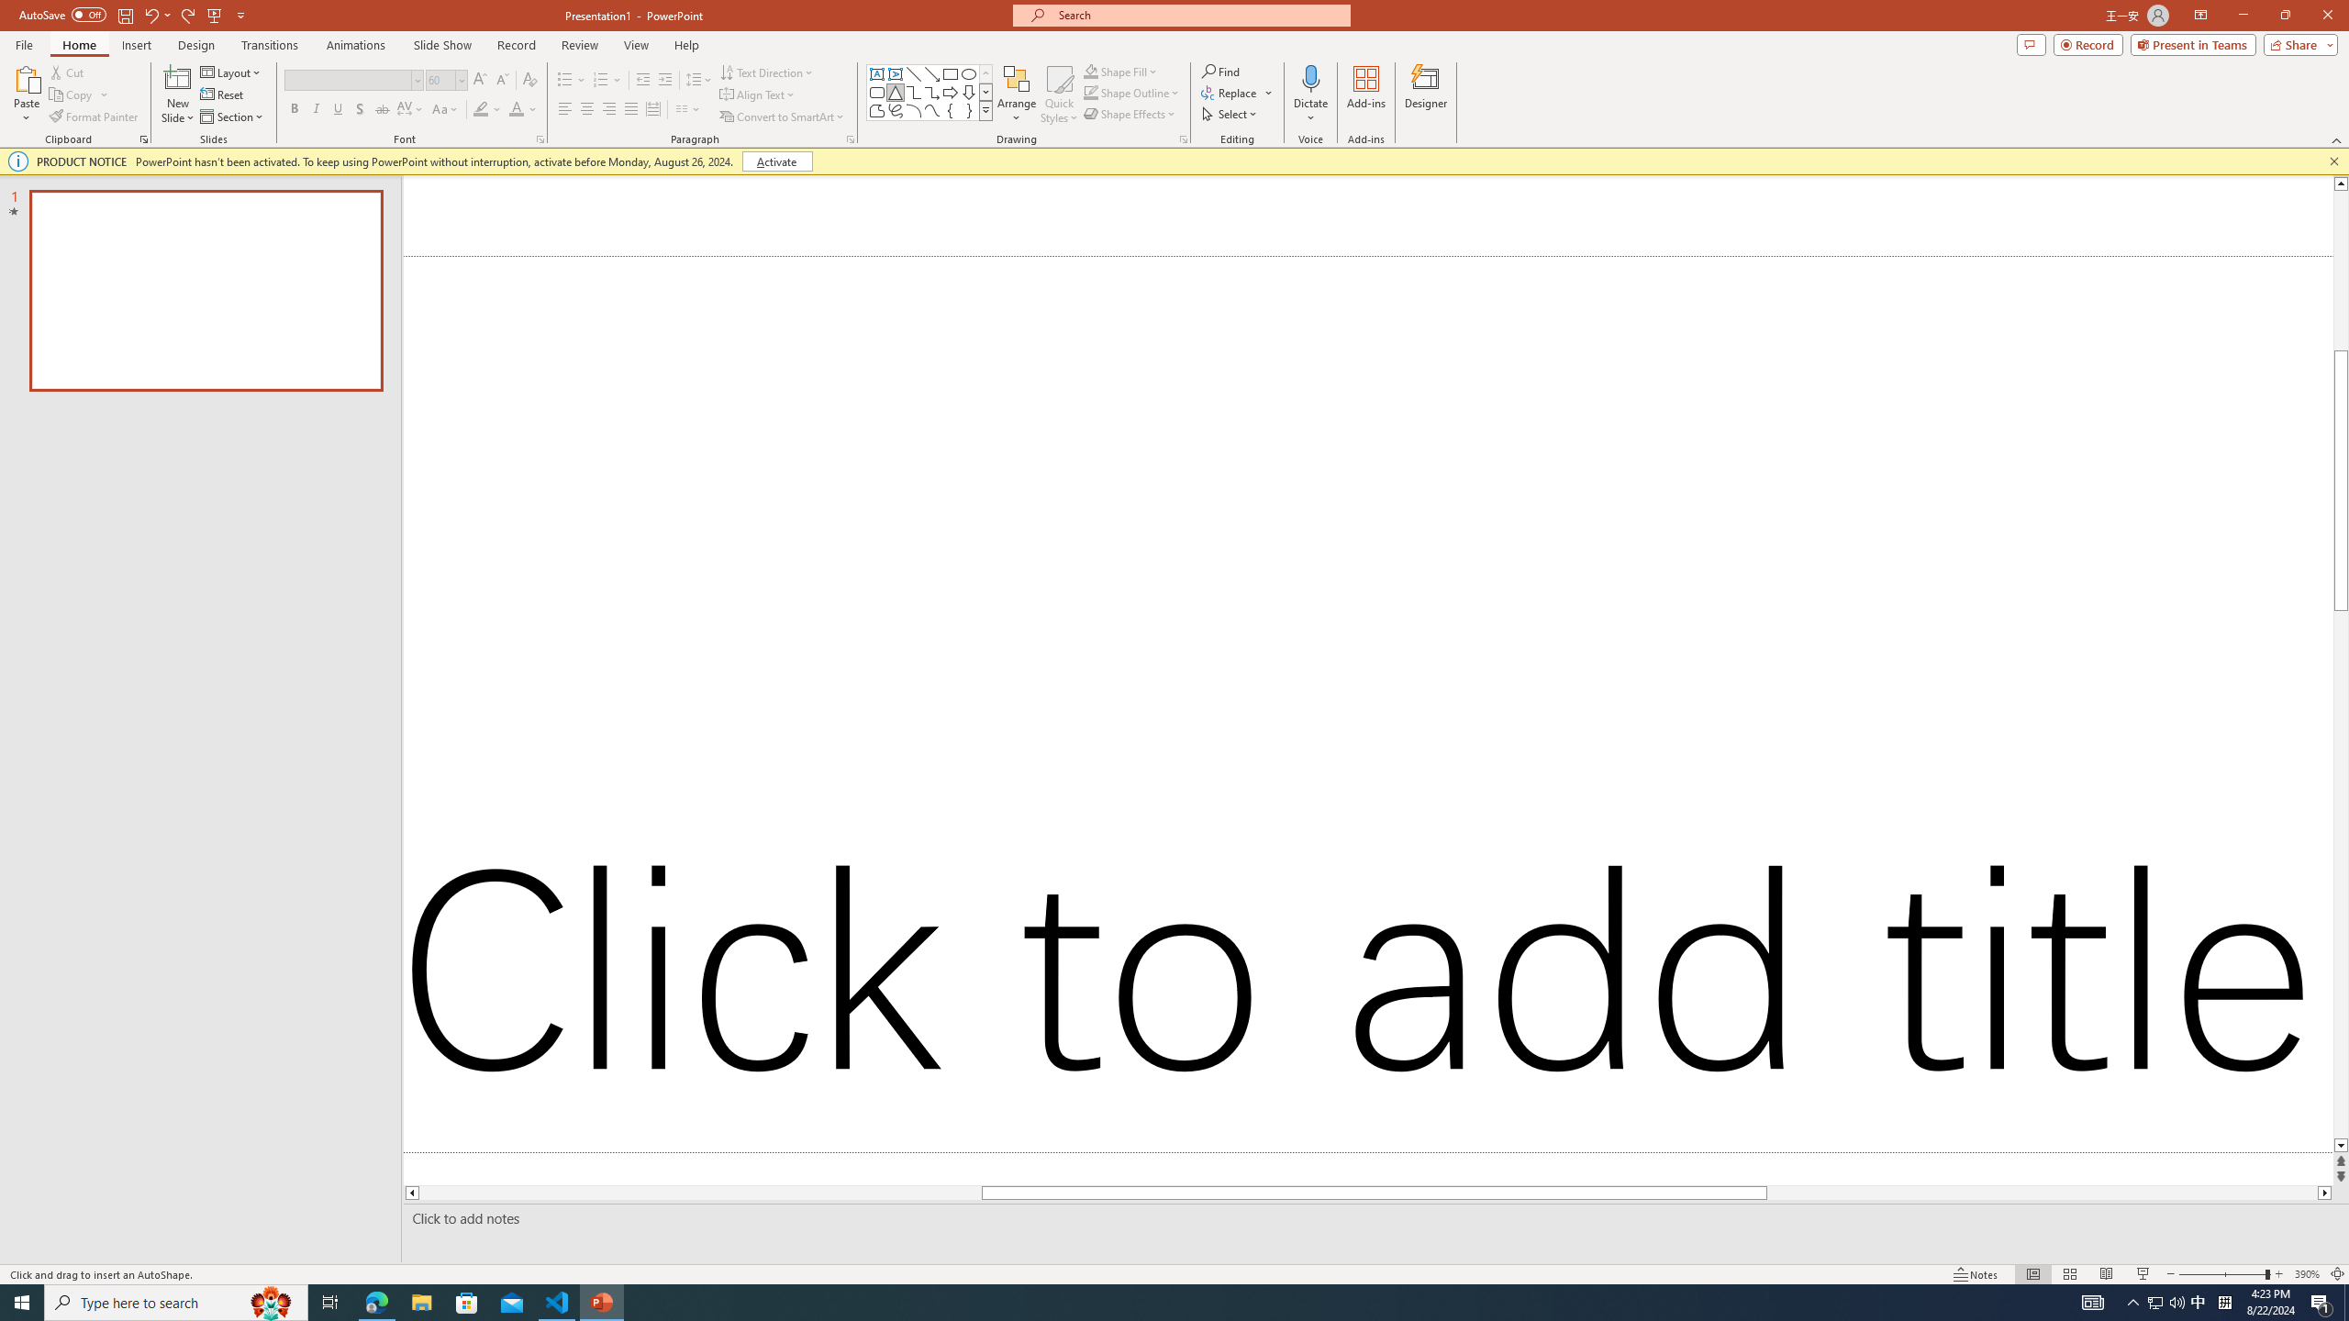 The width and height of the screenshot is (2349, 1321). Describe the element at coordinates (1059, 94) in the screenshot. I see `Quick Styles` at that location.